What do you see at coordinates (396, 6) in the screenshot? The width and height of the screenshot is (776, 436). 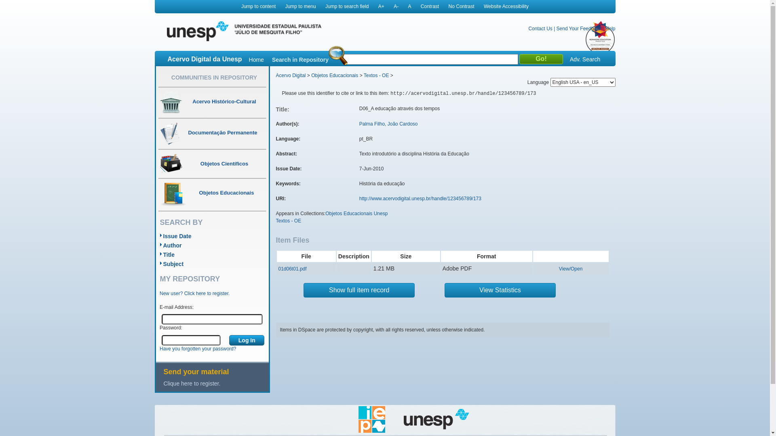 I see `A-` at bounding box center [396, 6].